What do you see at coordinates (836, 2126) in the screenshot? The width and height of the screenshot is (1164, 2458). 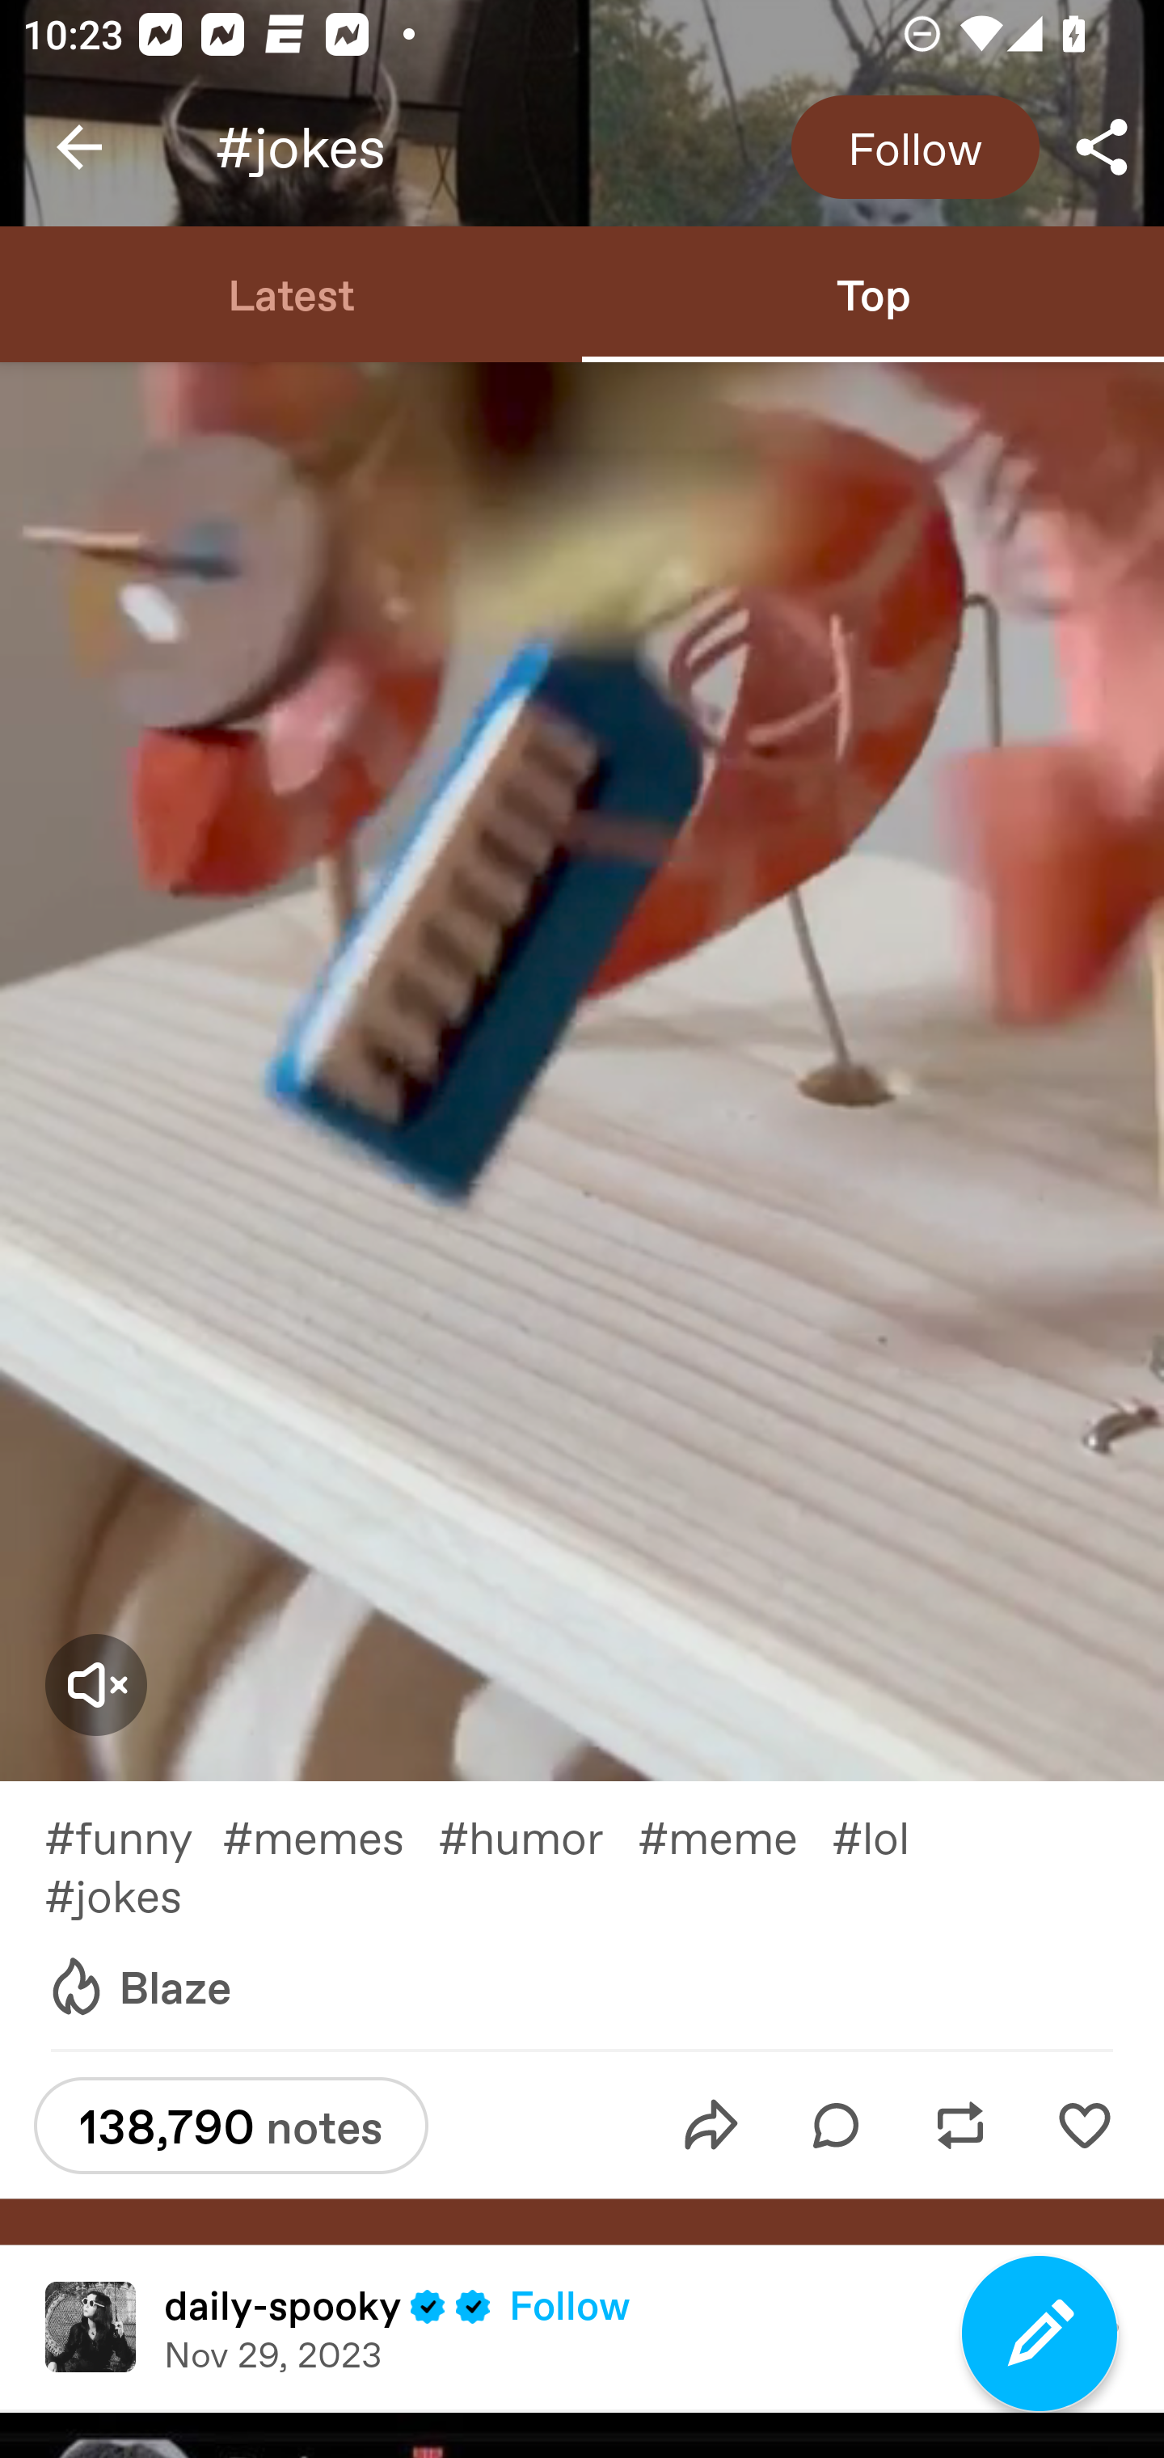 I see `Reply` at bounding box center [836, 2126].